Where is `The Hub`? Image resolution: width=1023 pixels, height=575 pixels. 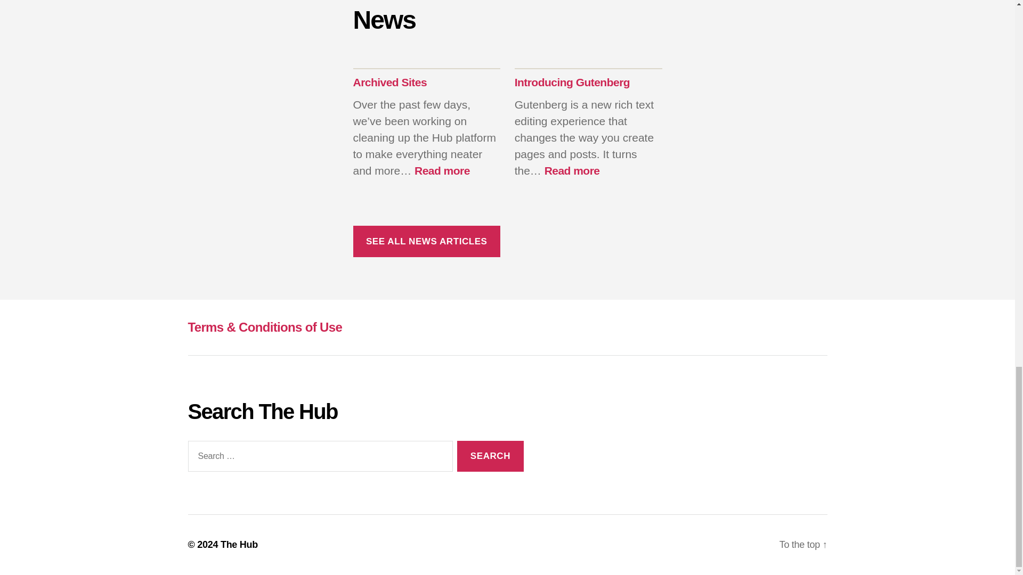
The Hub is located at coordinates (490, 456).